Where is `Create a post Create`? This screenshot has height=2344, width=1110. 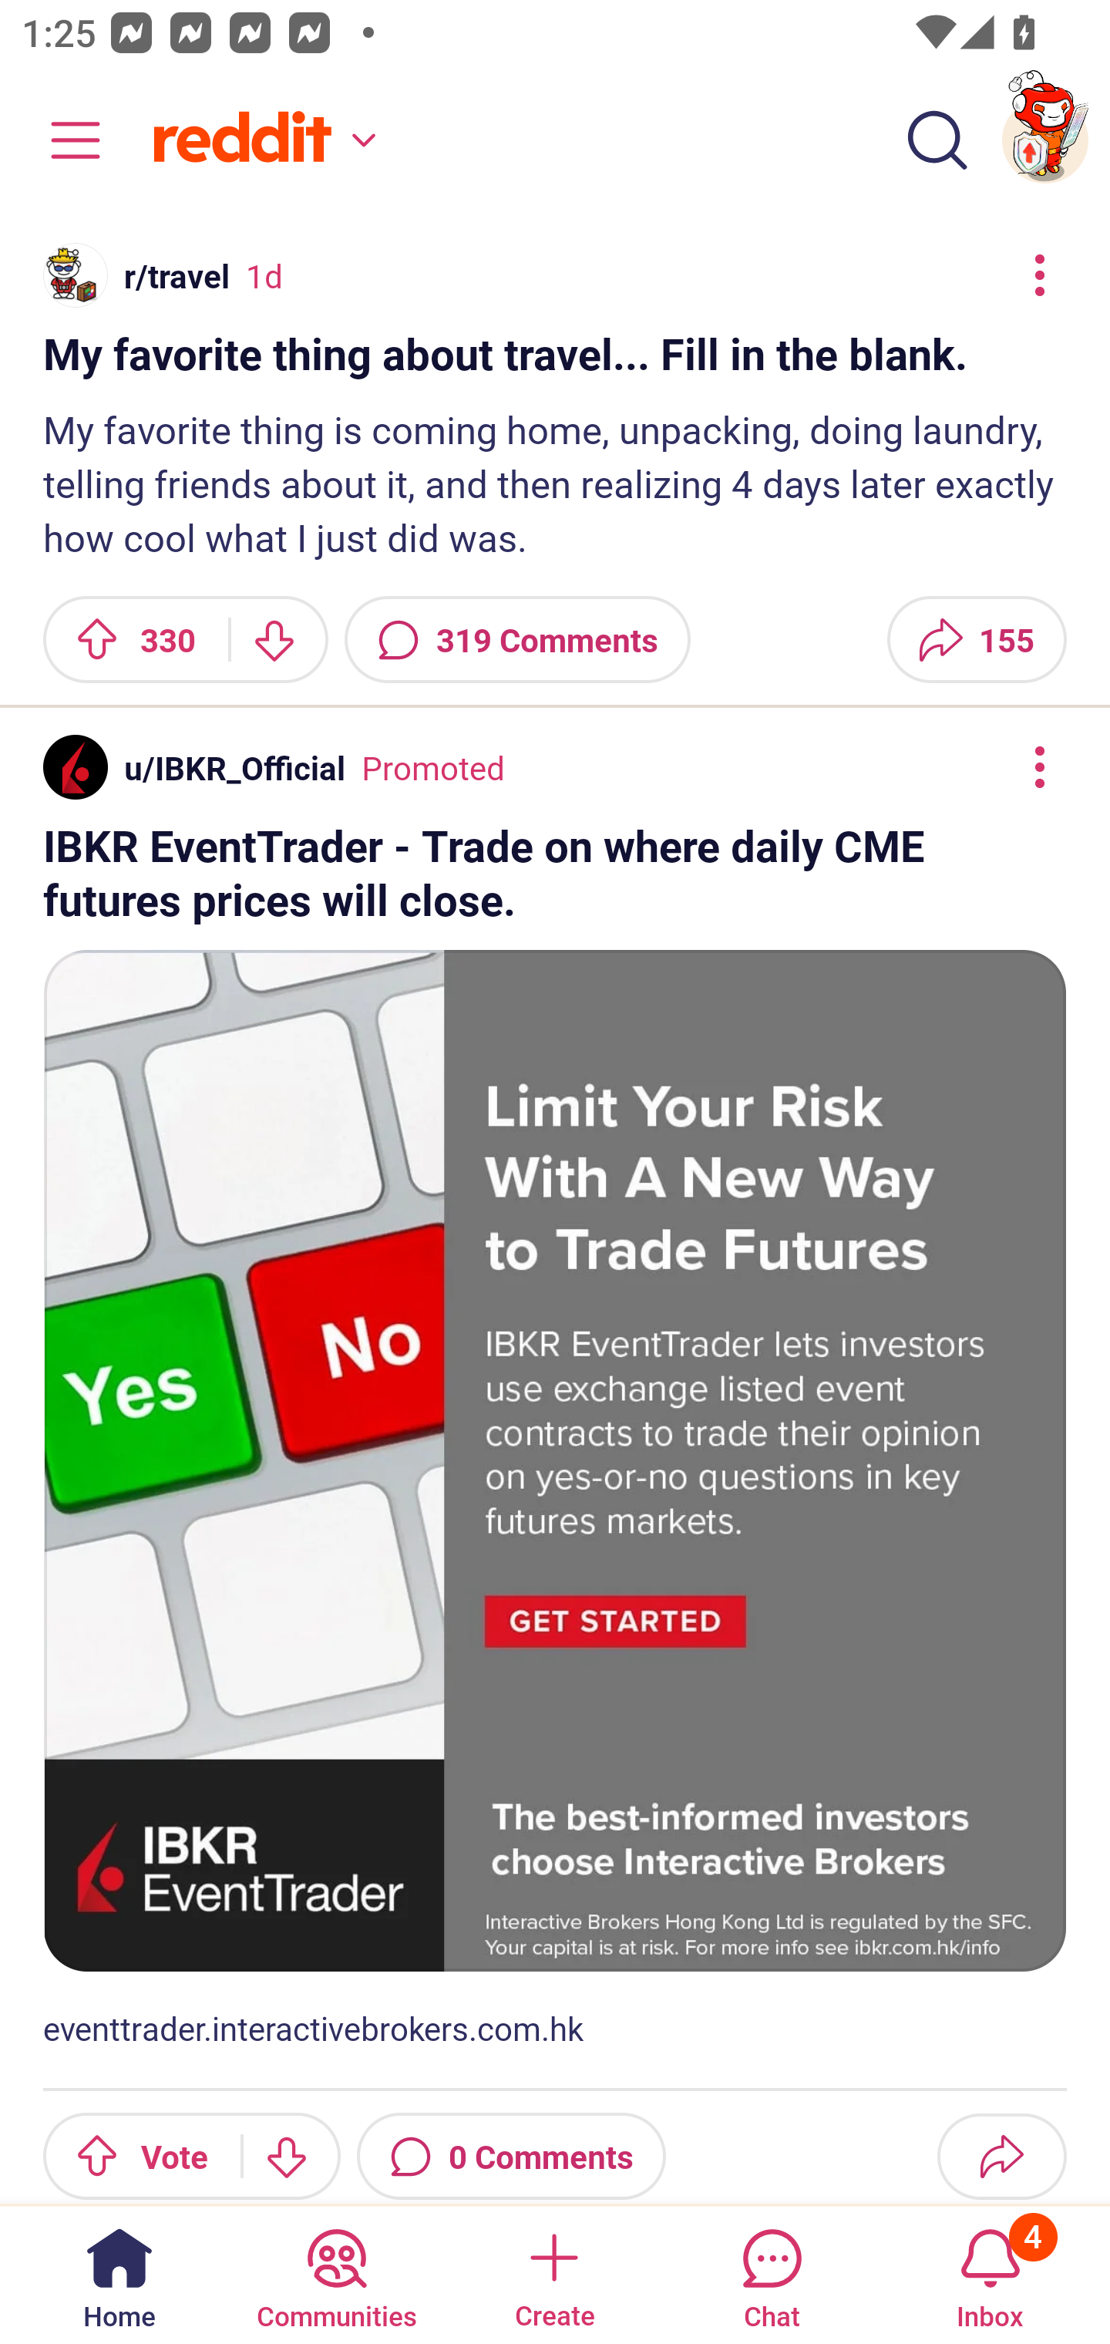 Create a post Create is located at coordinates (553, 2273).